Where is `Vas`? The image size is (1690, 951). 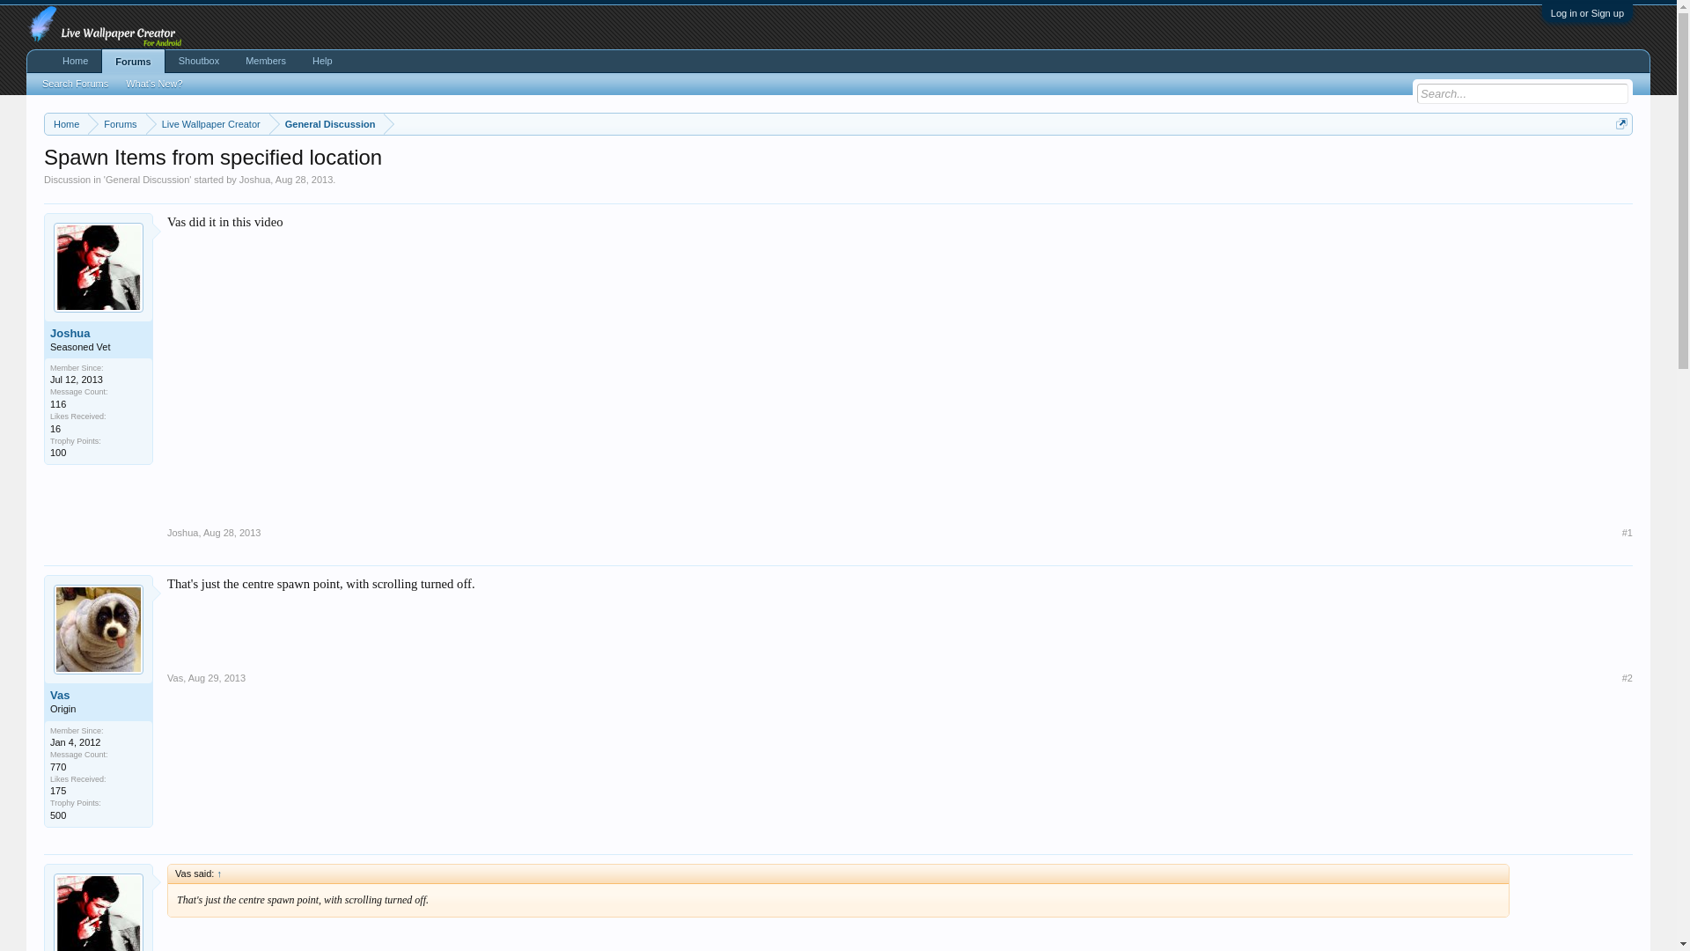 Vas is located at coordinates (174, 678).